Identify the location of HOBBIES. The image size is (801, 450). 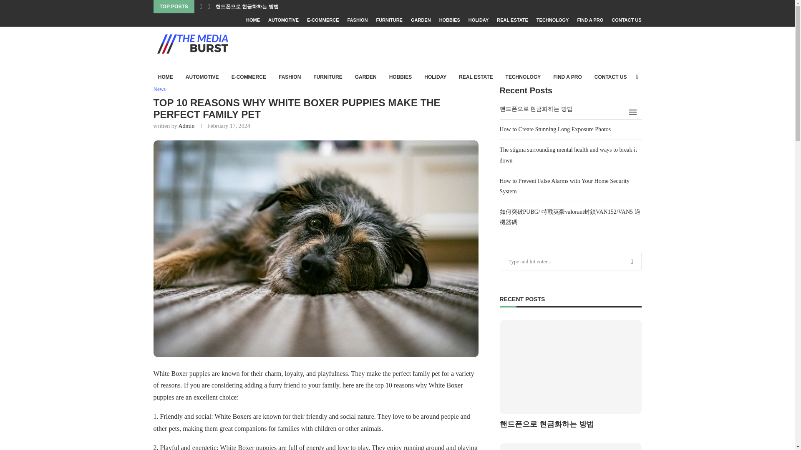
(449, 20).